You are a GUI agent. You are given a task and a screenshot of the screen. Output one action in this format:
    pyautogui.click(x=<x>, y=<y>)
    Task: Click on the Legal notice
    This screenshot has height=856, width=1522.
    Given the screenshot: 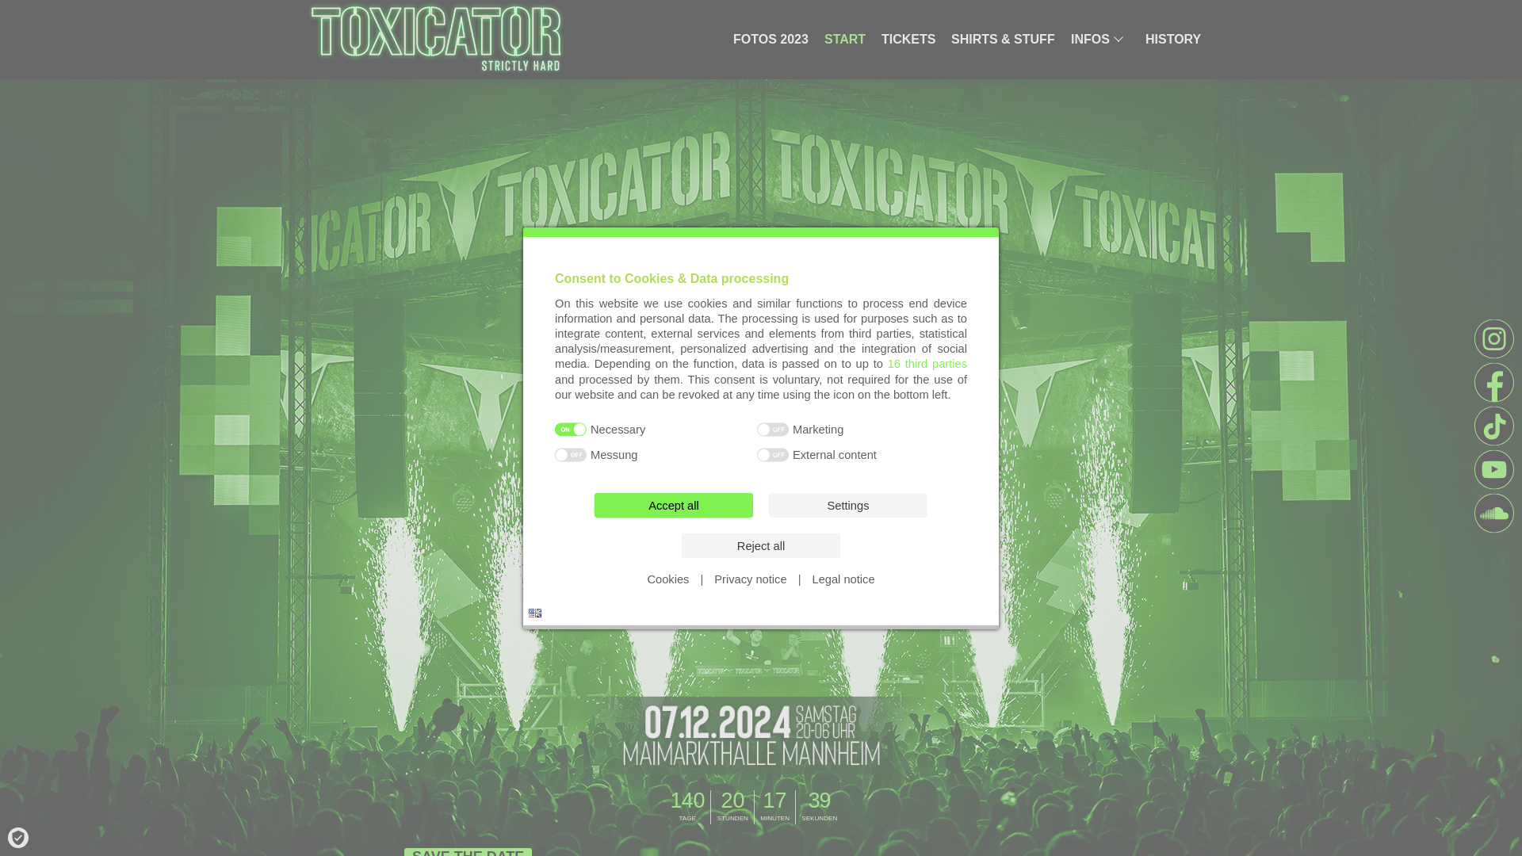 What is the action you would take?
    pyautogui.click(x=843, y=579)
    